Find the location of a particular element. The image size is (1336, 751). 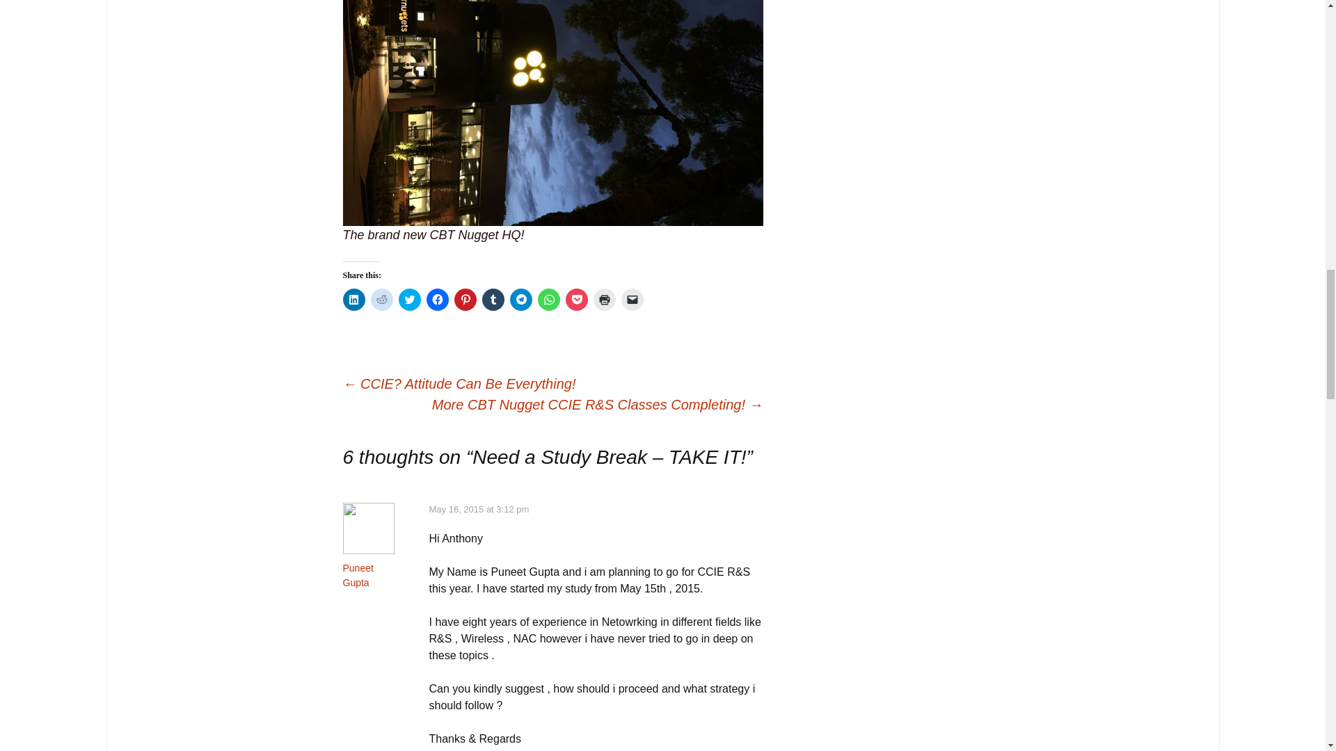

Click to print is located at coordinates (604, 299).